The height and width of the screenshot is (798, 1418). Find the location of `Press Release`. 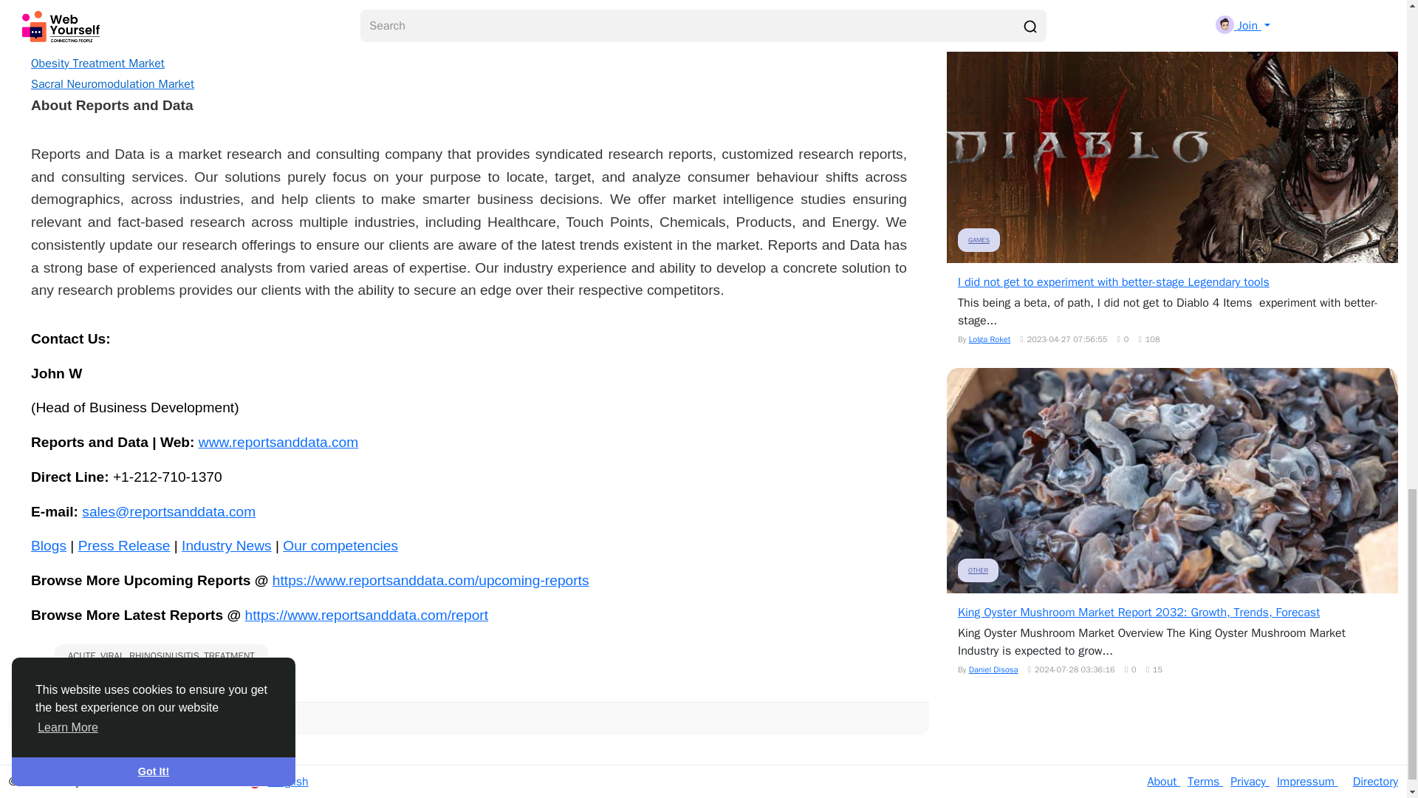

Press Release is located at coordinates (124, 545).